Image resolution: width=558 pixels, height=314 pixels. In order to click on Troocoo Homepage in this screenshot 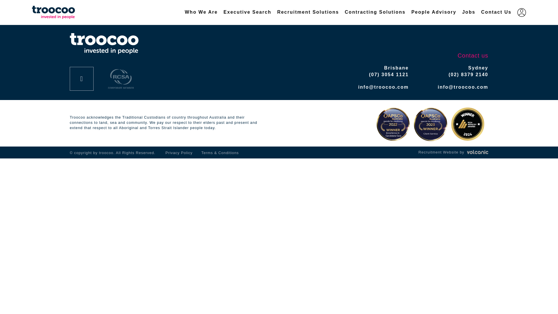, I will do `click(104, 44)`.